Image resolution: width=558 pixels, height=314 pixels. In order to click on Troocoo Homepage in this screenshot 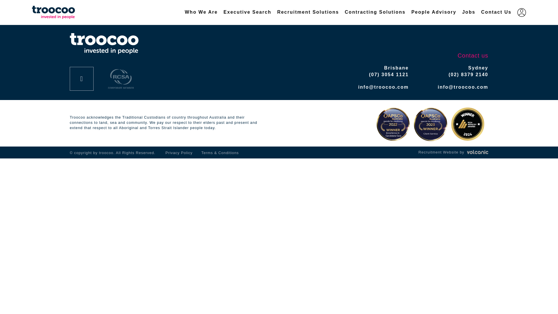, I will do `click(104, 44)`.